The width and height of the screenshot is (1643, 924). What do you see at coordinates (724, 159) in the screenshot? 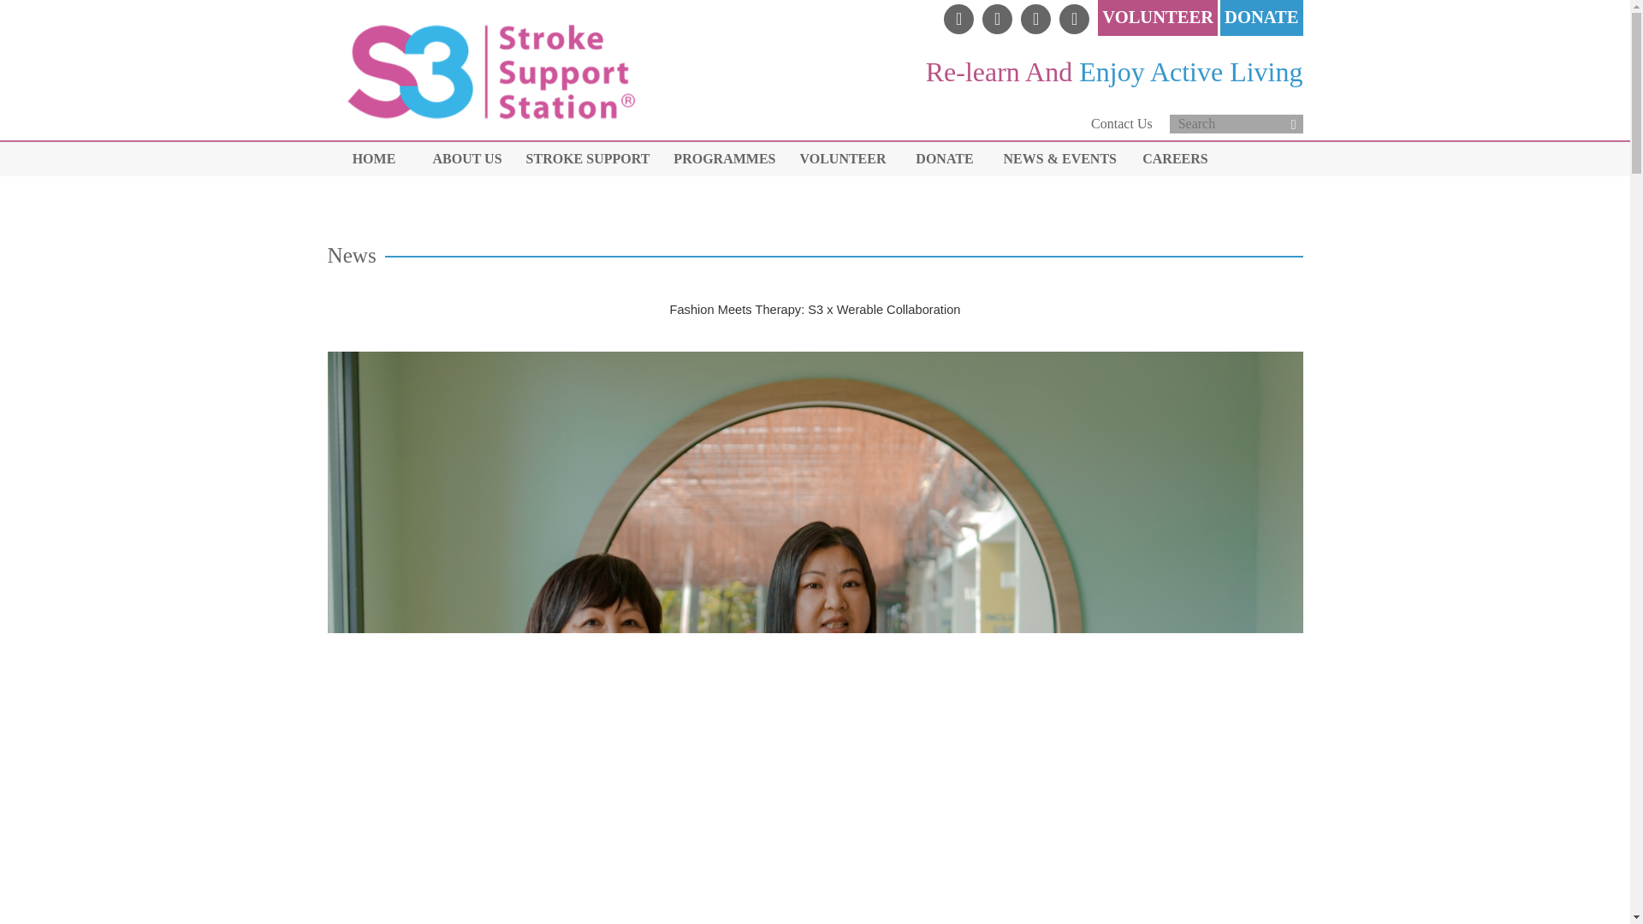
I see `PROGRAMMES` at bounding box center [724, 159].